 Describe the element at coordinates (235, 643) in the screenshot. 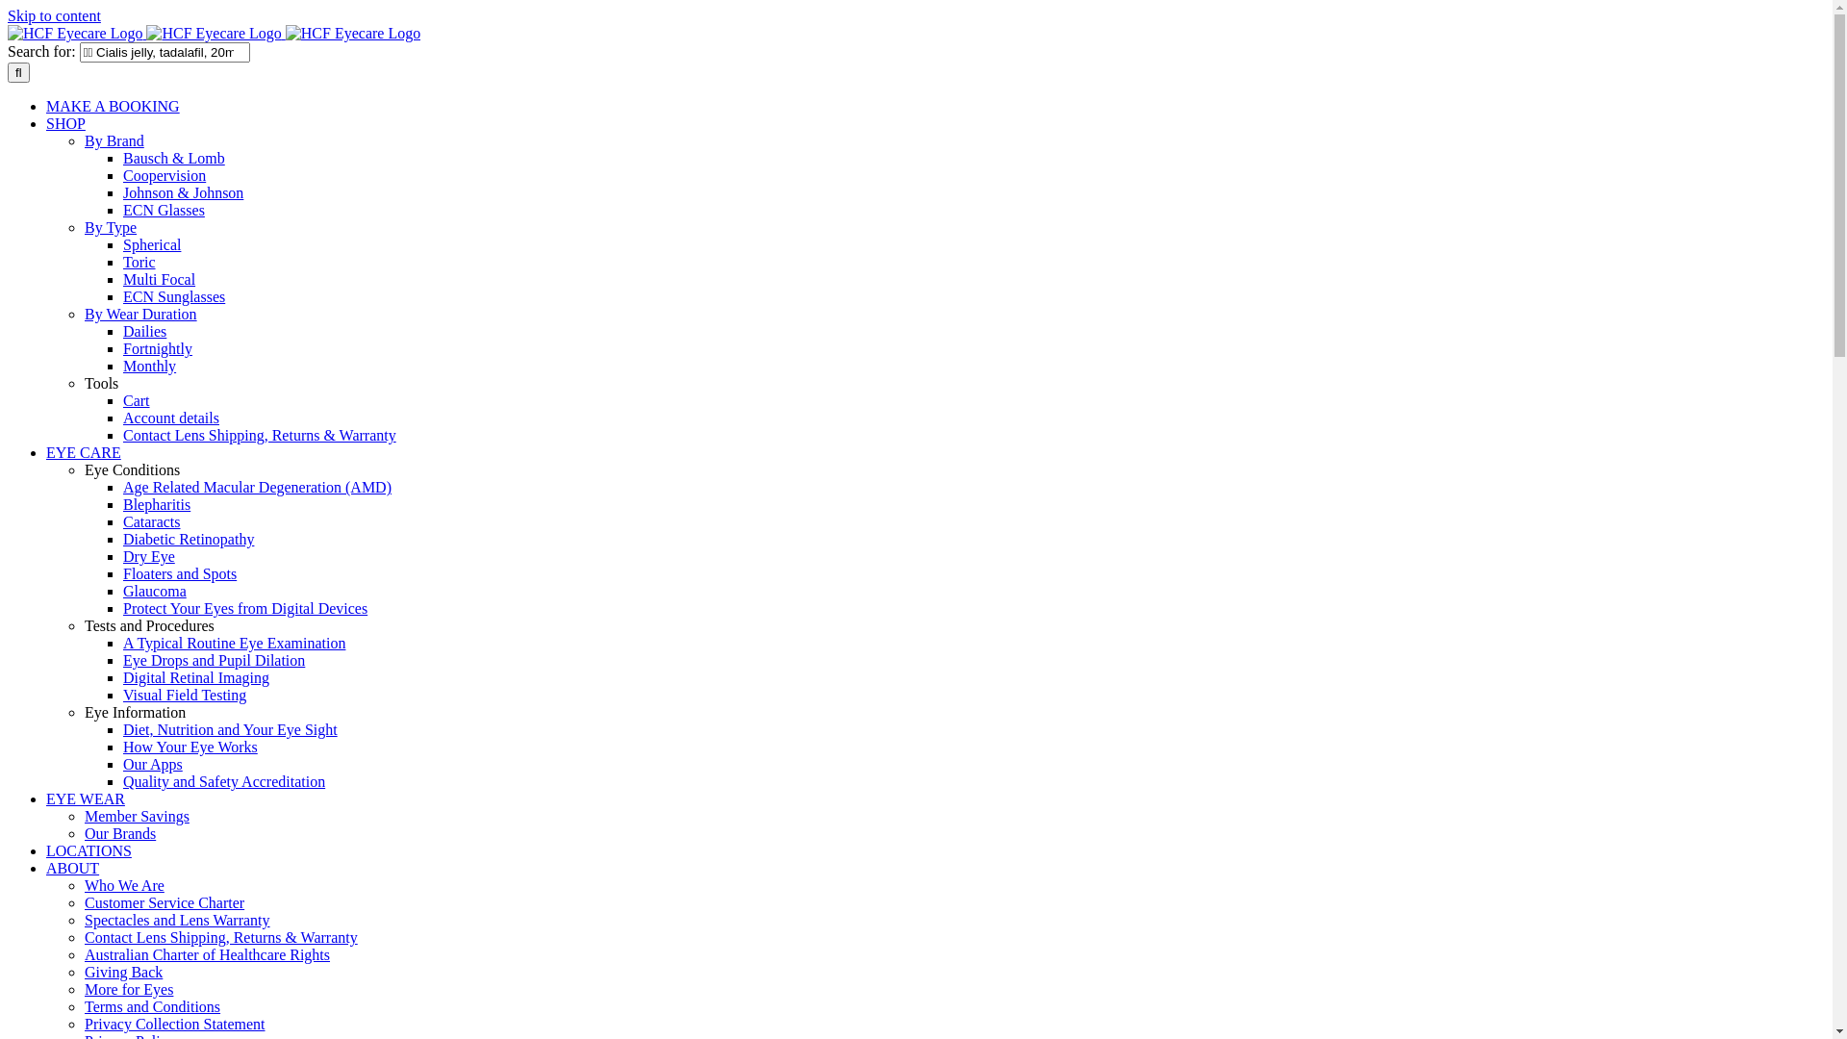

I see `A Typical Routine Eye Examination` at that location.